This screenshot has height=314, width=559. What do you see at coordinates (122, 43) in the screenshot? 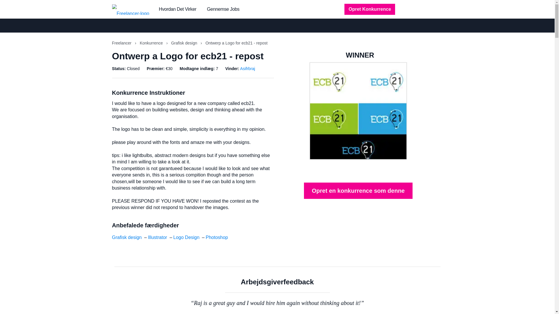
I see `Freelancer` at bounding box center [122, 43].